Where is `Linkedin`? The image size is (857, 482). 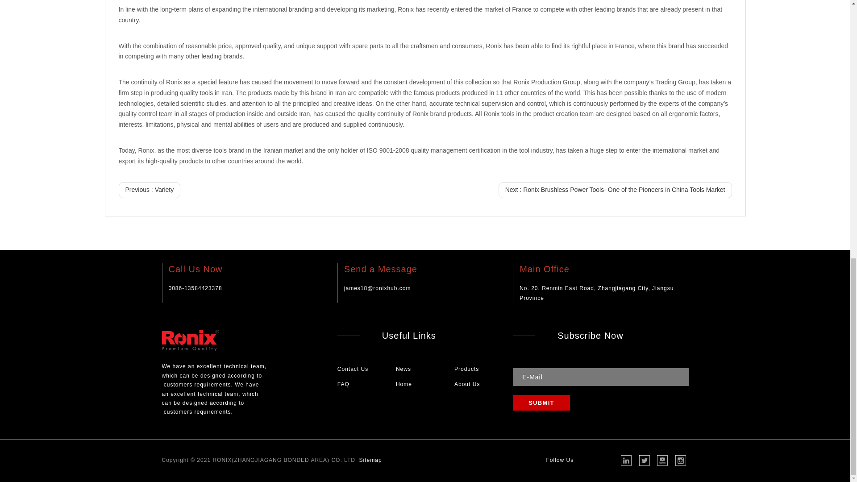 Linkedin is located at coordinates (628, 462).